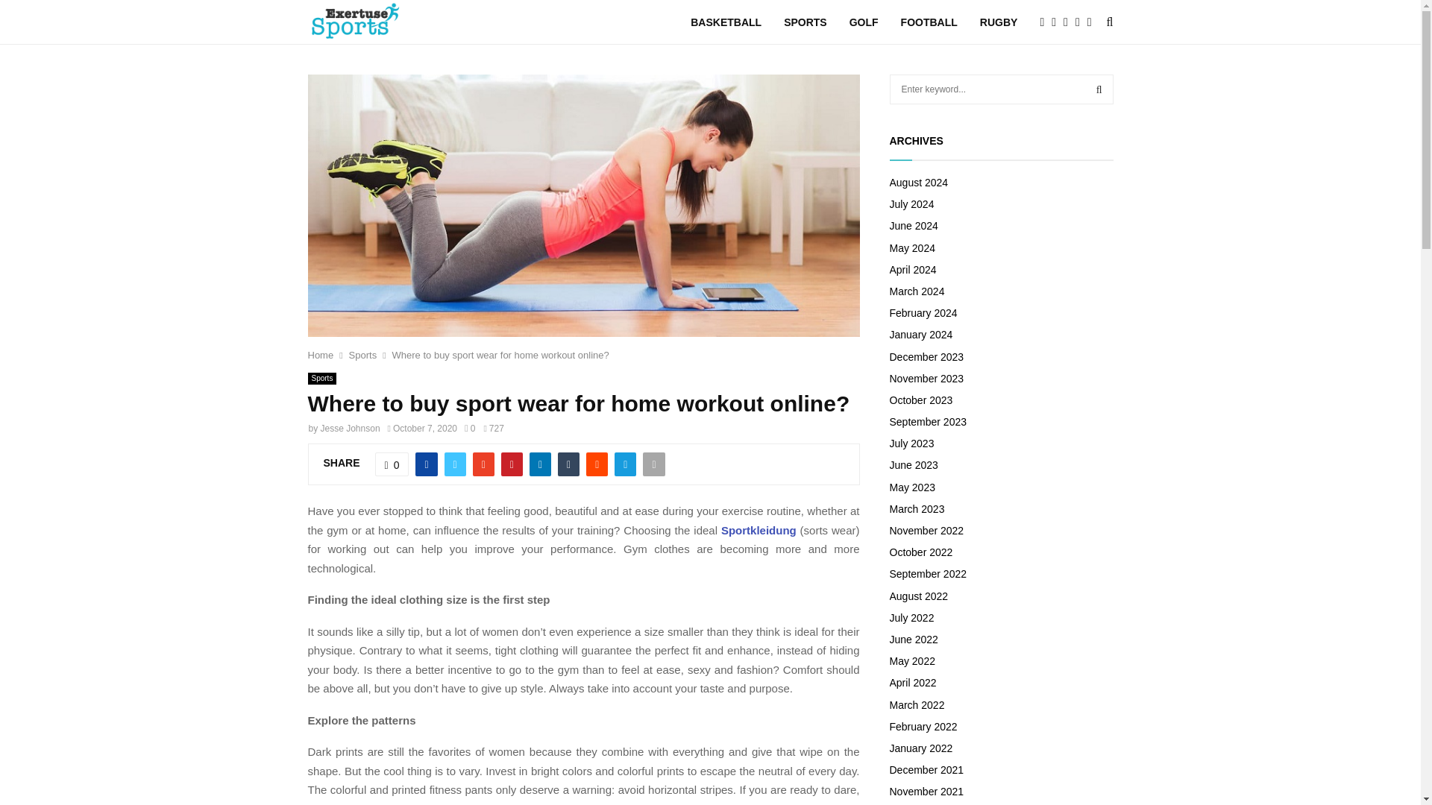  What do you see at coordinates (726, 22) in the screenshot?
I see `BASKETBALL` at bounding box center [726, 22].